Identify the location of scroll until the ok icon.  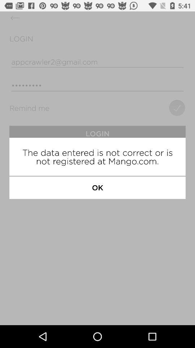
(97, 187).